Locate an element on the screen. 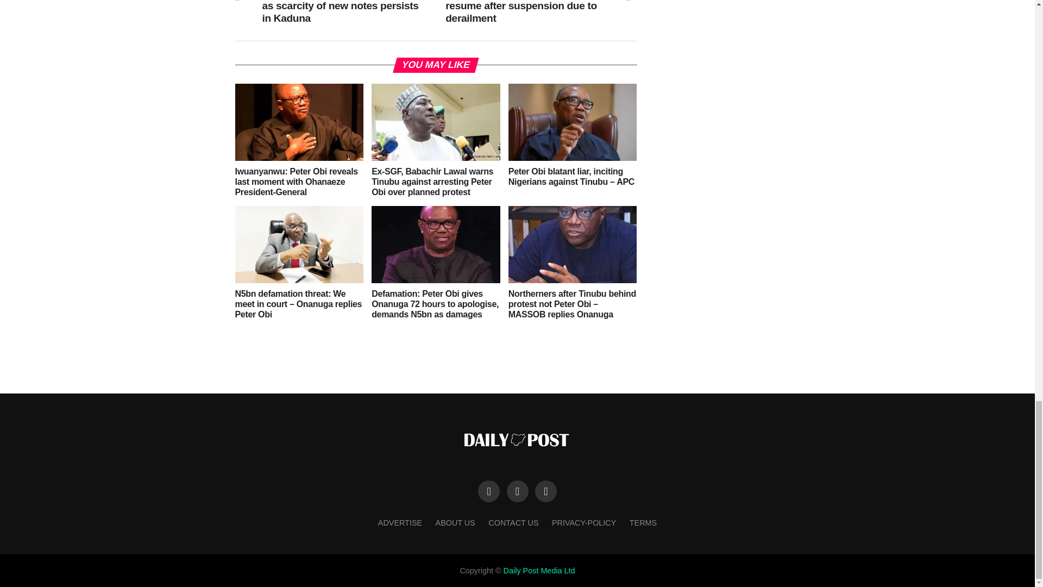  ABOUT US is located at coordinates (455, 522).